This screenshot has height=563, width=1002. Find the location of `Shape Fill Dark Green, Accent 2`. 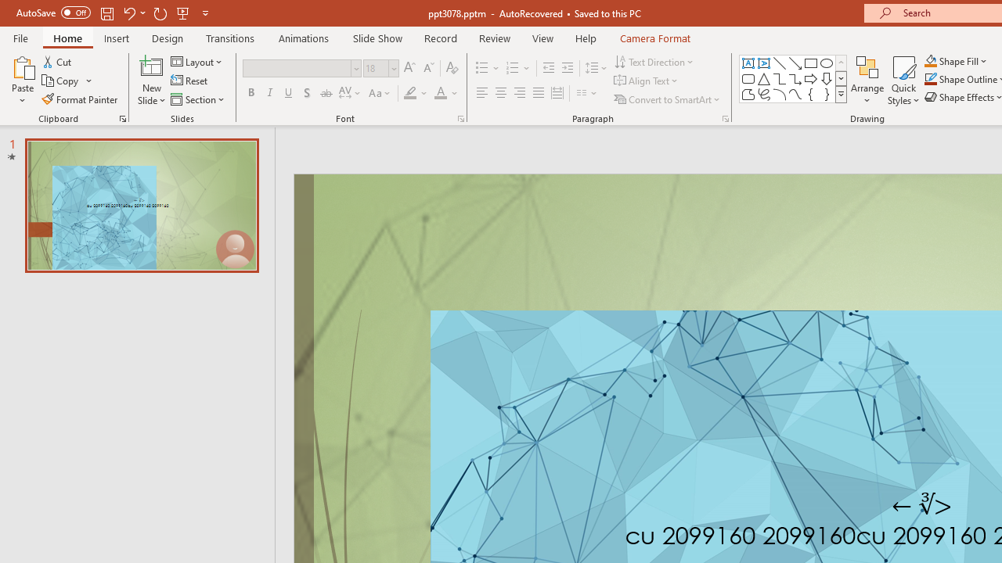

Shape Fill Dark Green, Accent 2 is located at coordinates (930, 61).